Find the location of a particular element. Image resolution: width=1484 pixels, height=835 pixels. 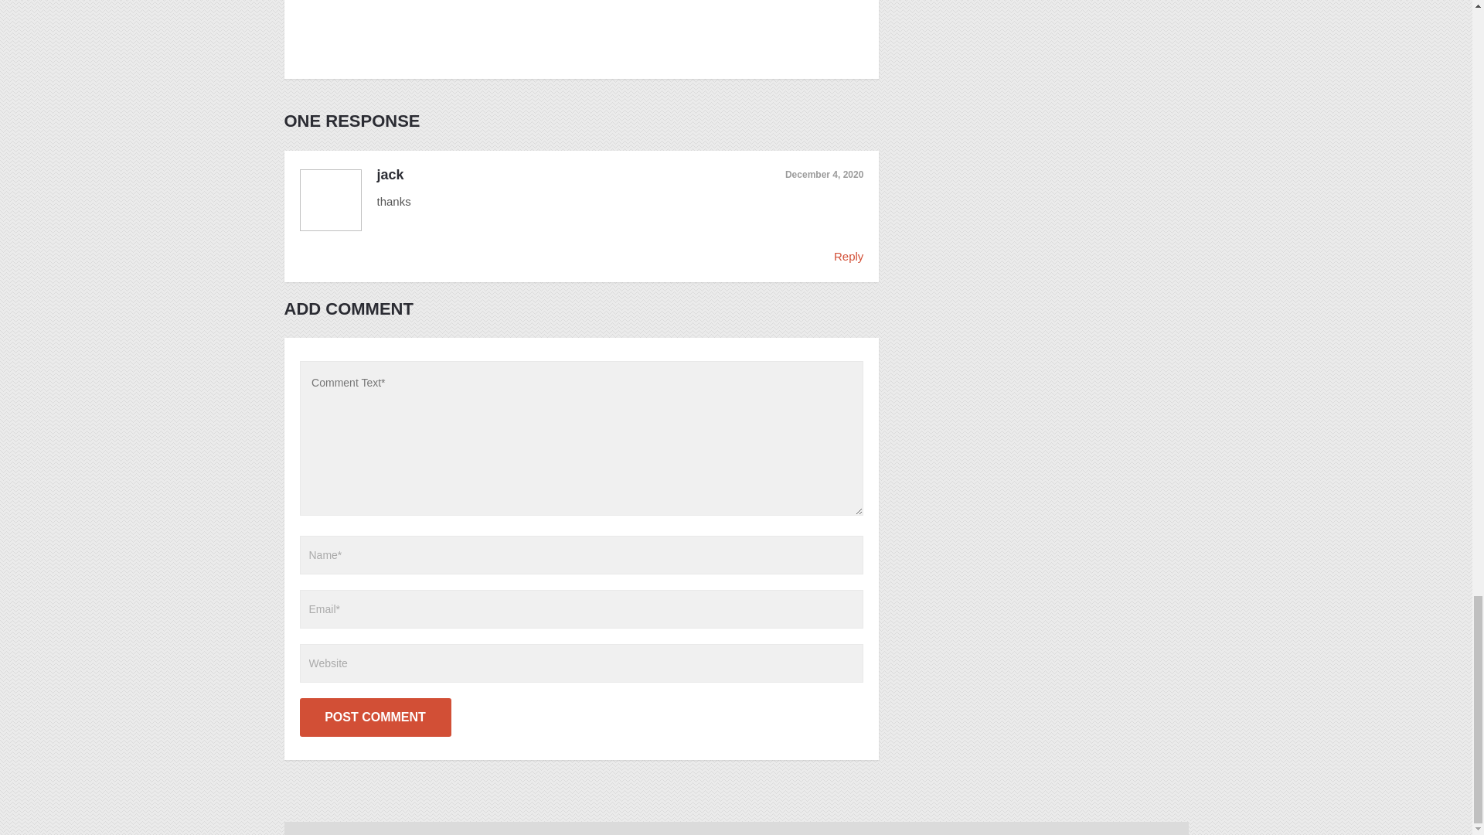

Post Comment is located at coordinates (375, 717).